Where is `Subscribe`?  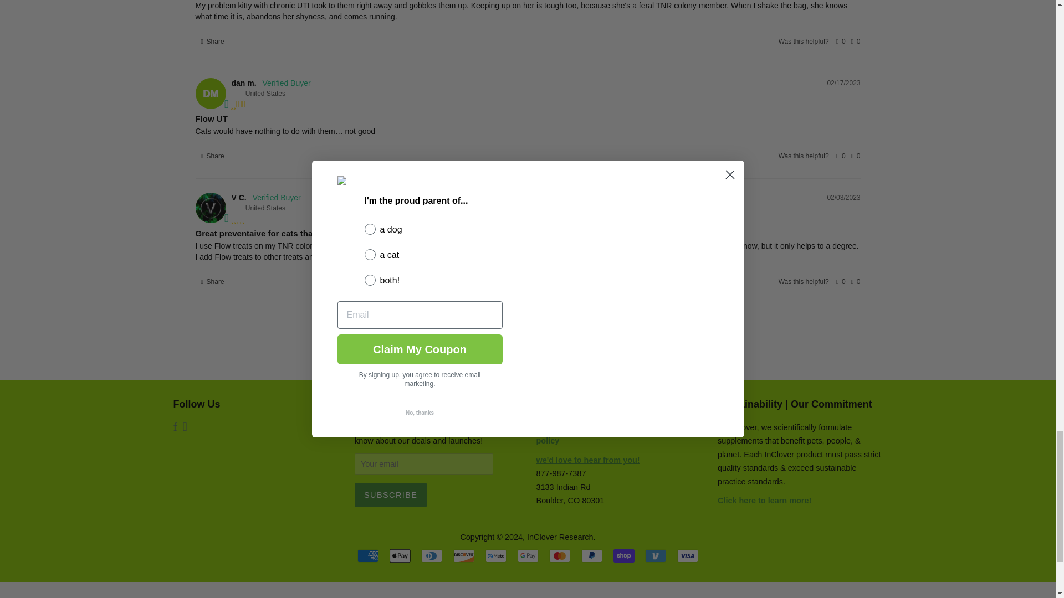
Subscribe is located at coordinates (390, 494).